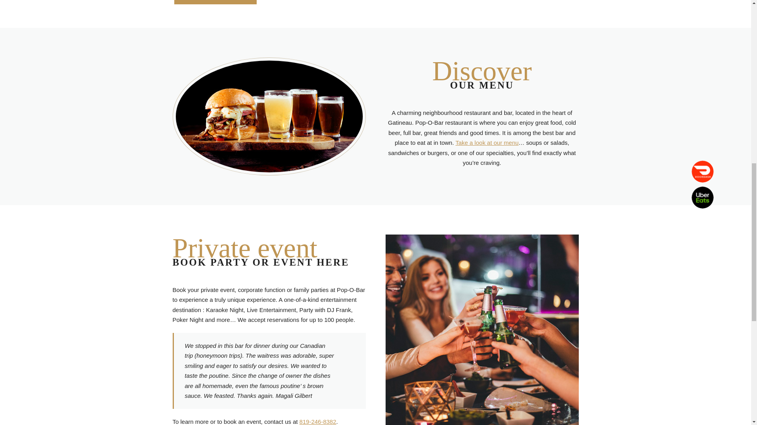 Image resolution: width=757 pixels, height=425 pixels. I want to click on MAKE A RESERVATION, so click(215, 2).